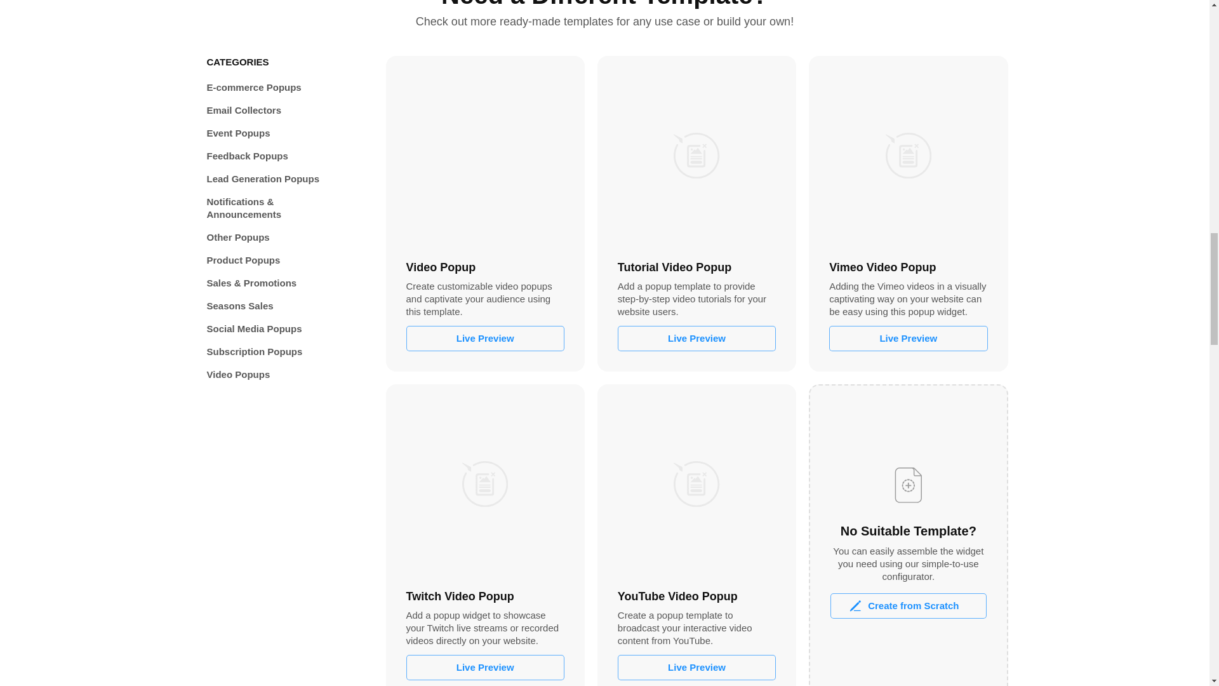 The width and height of the screenshot is (1219, 686). Describe the element at coordinates (908, 155) in the screenshot. I see `Vimeo Video Popup` at that location.